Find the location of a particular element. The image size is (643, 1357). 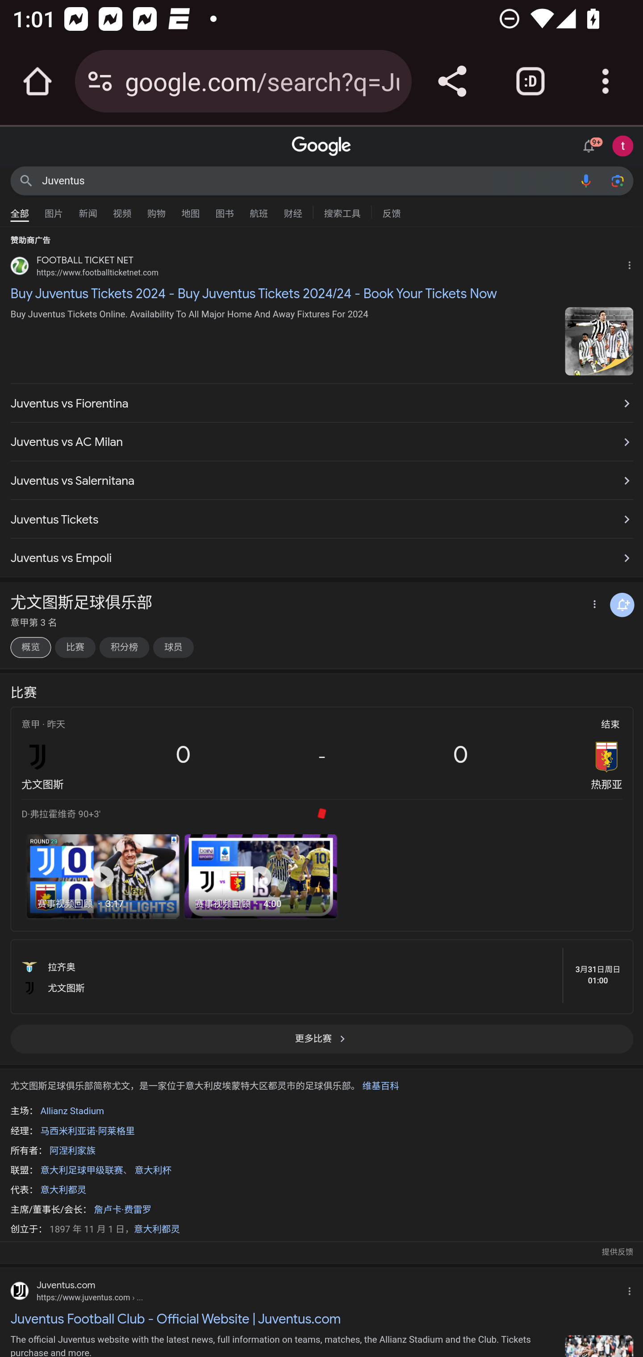

更多比赛 is located at coordinates (321, 1045).